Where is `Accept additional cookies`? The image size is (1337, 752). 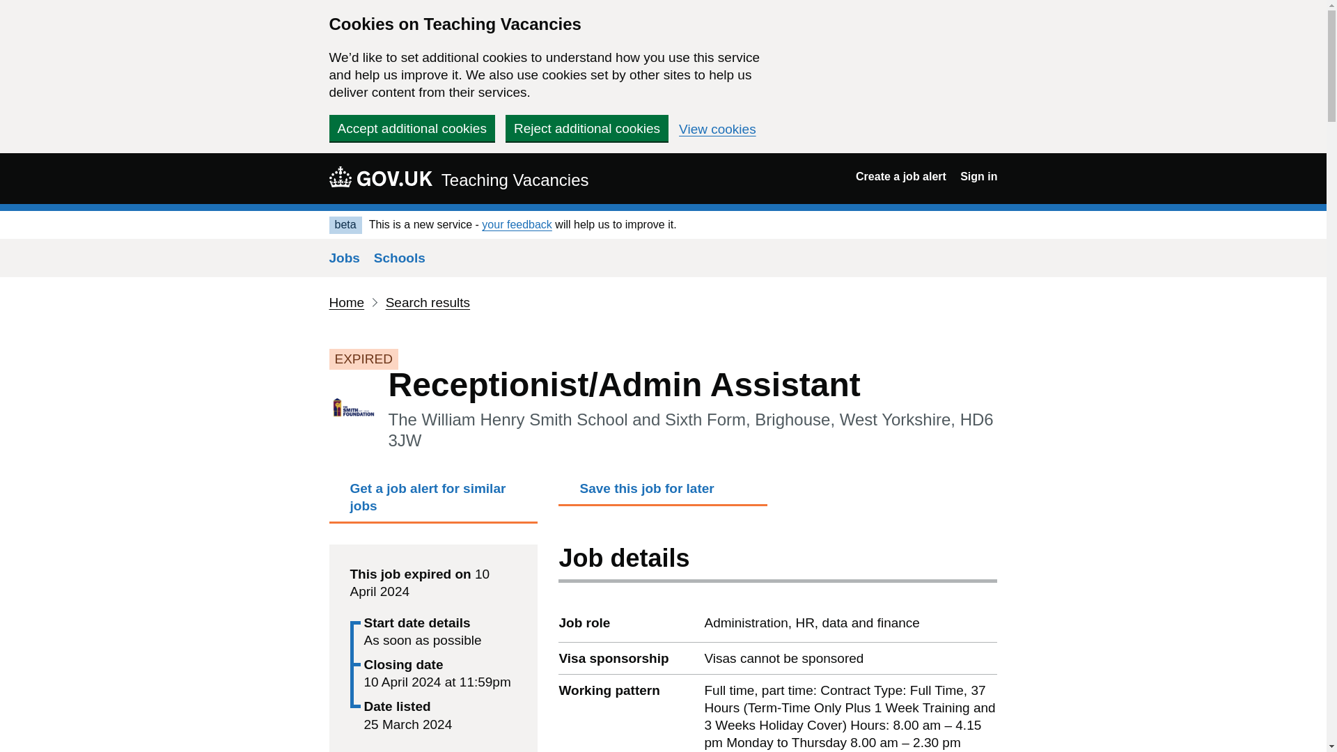
Accept additional cookies is located at coordinates (412, 128).